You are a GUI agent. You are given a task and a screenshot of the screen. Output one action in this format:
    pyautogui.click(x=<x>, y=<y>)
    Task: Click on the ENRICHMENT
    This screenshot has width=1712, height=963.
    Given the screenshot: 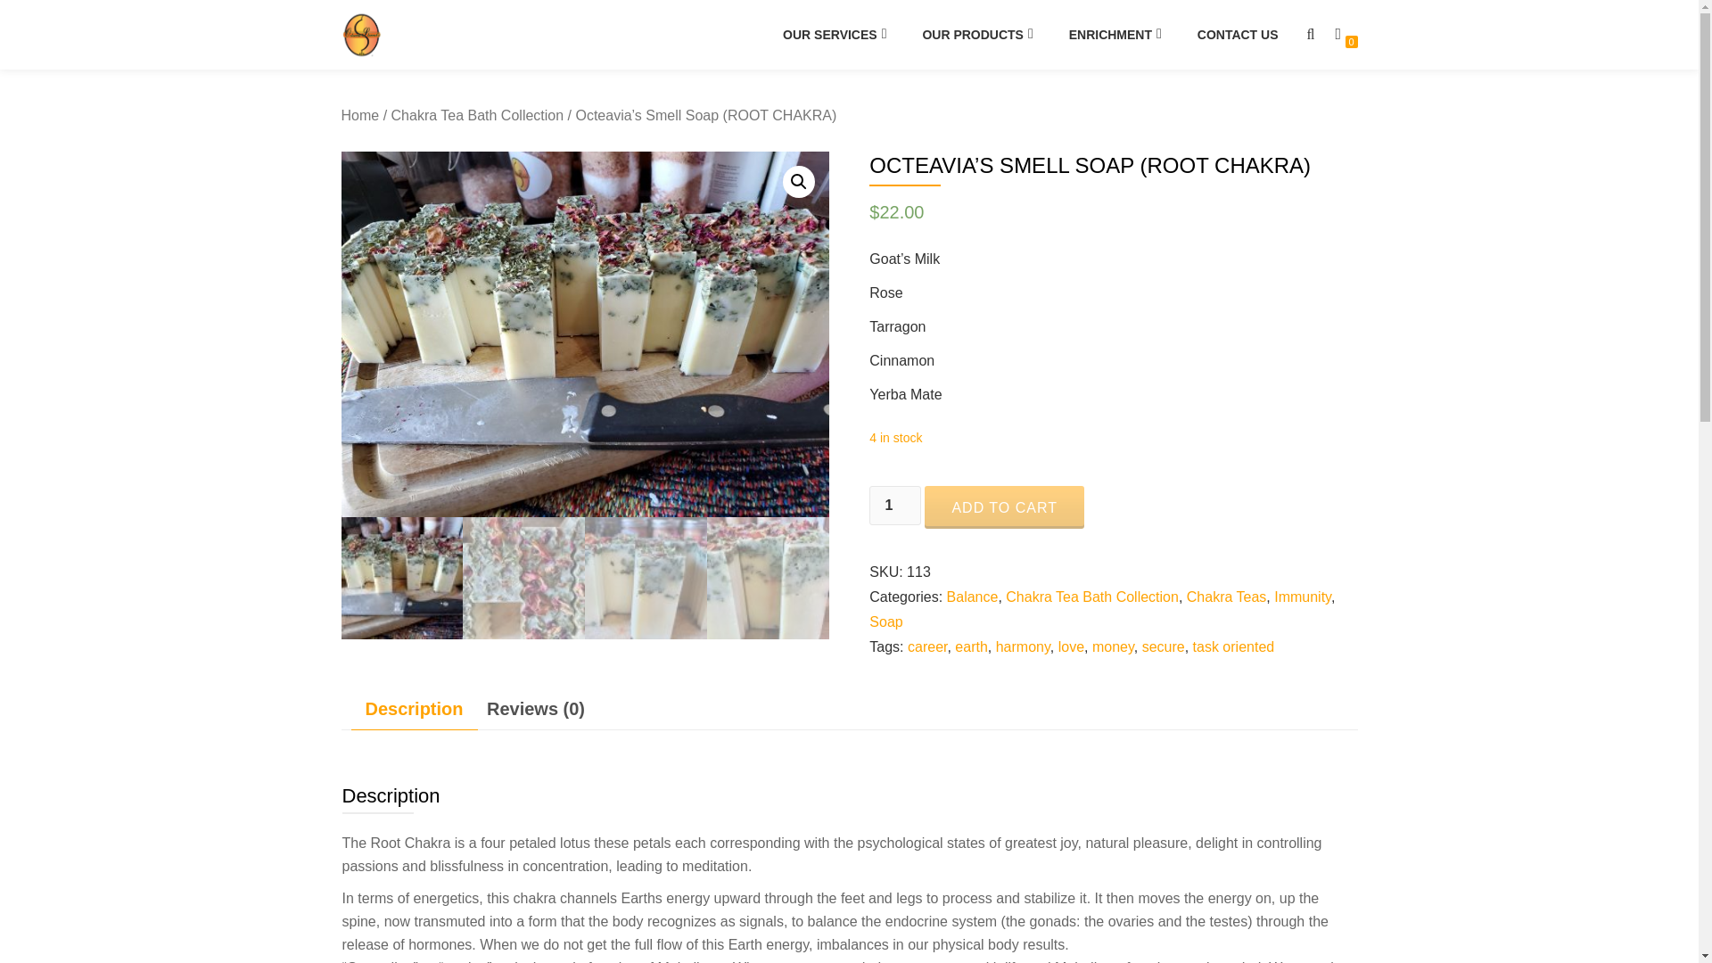 What is the action you would take?
    pyautogui.click(x=1115, y=34)
    